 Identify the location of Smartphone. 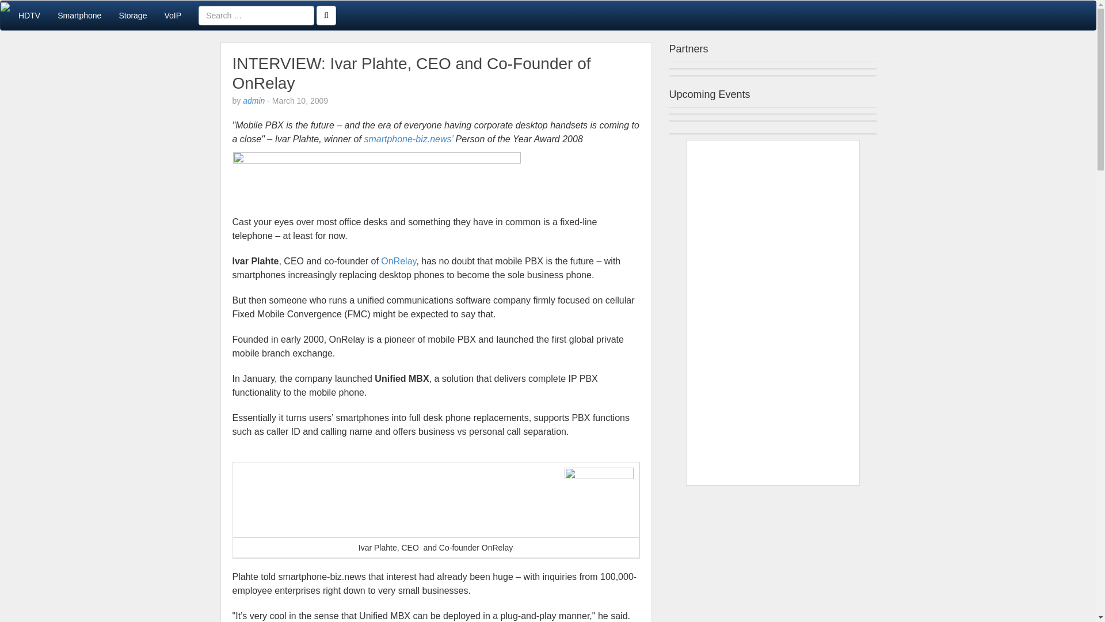
(79, 15).